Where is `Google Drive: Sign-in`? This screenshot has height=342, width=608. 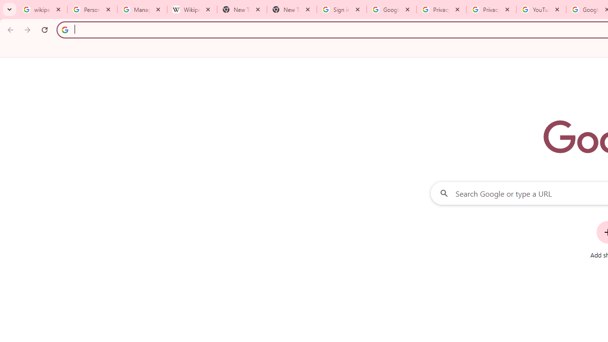
Google Drive: Sign-in is located at coordinates (391, 9).